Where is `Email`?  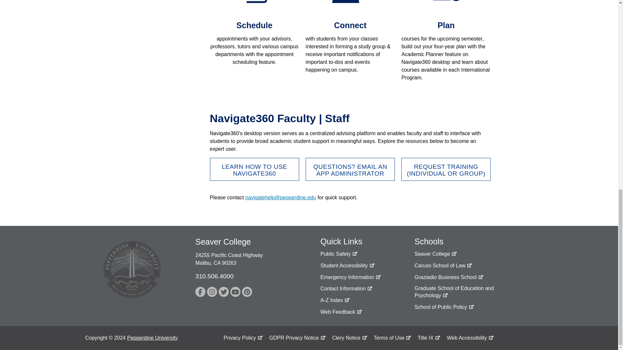 Email is located at coordinates (280, 197).